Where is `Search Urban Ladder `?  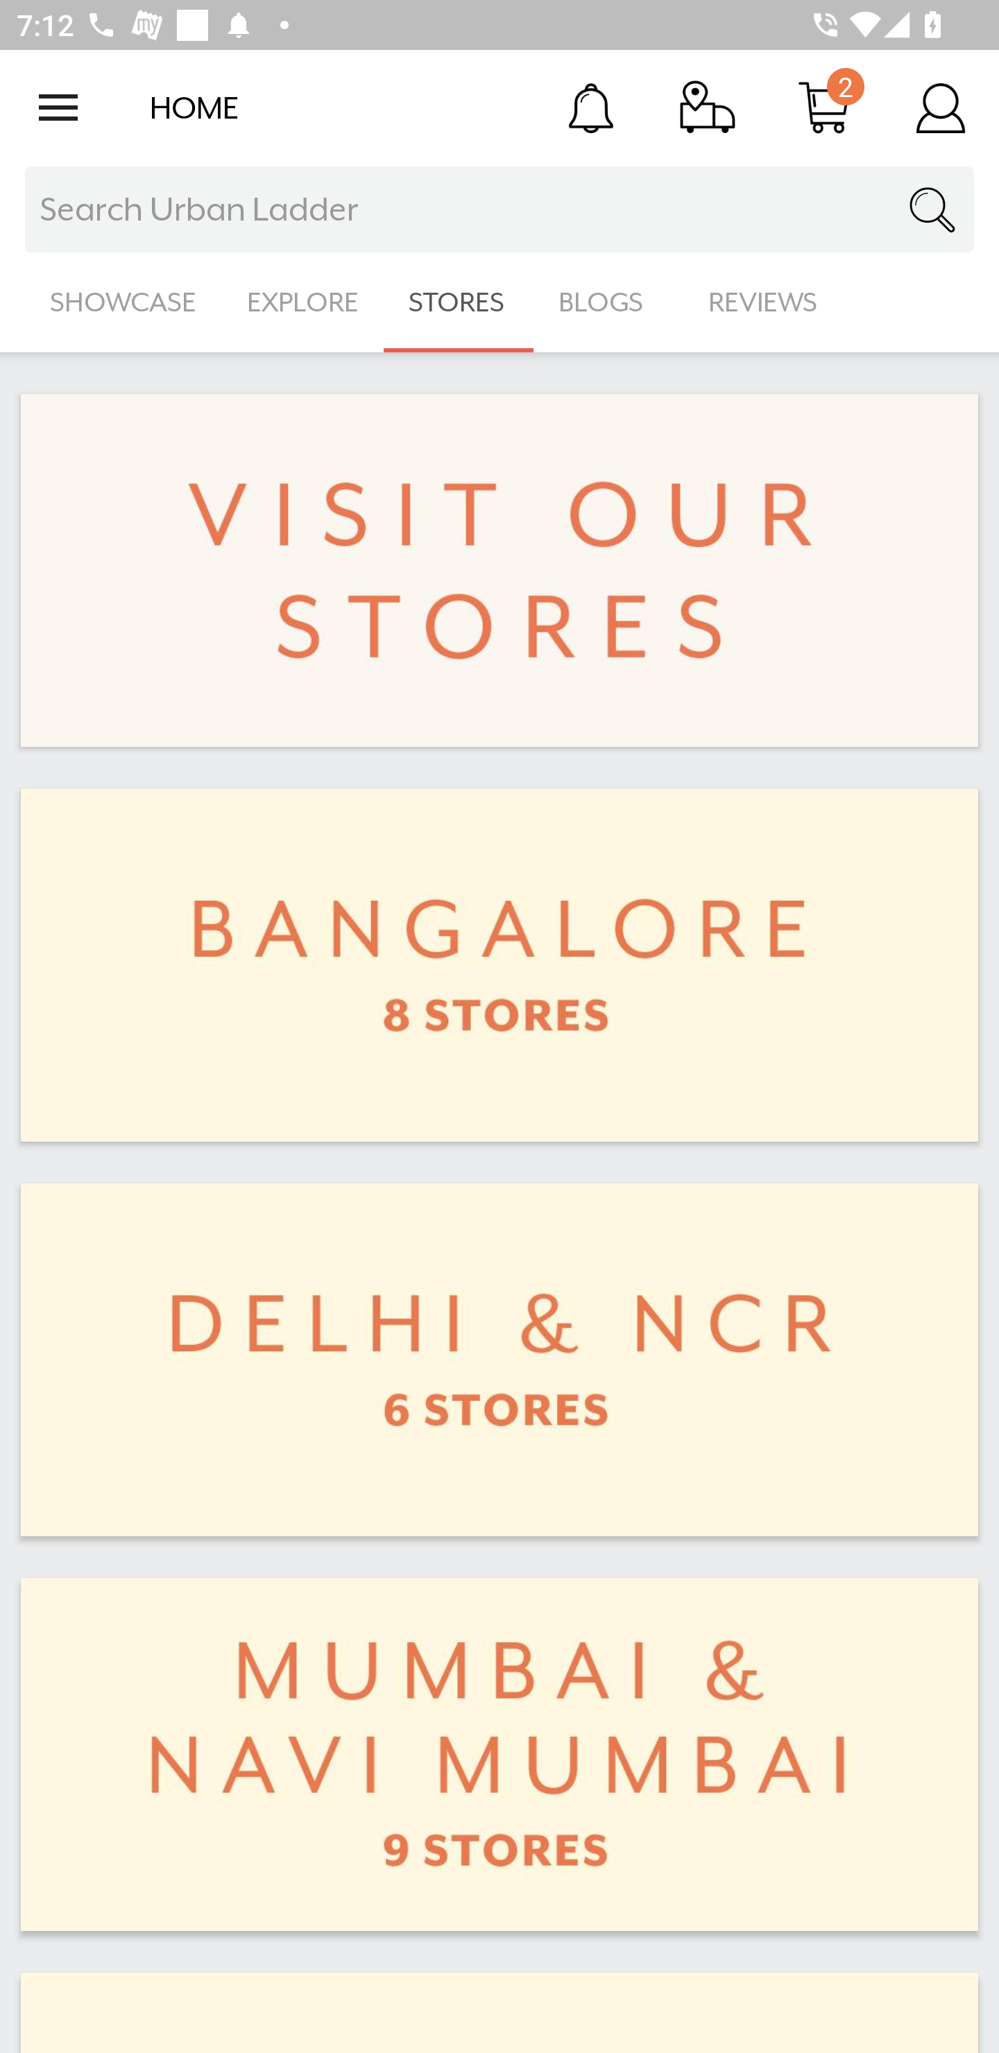 Search Urban Ladder  is located at coordinates (499, 209).